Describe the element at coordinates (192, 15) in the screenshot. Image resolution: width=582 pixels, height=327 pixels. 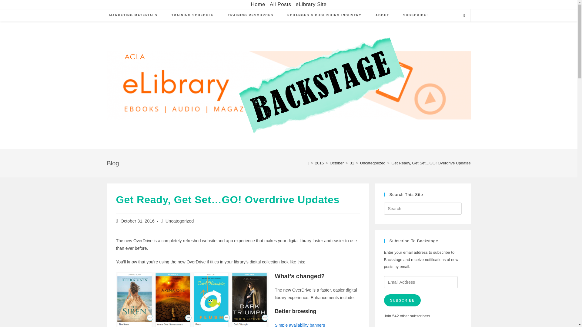
I see `TRAINING SCHEDULE` at that location.